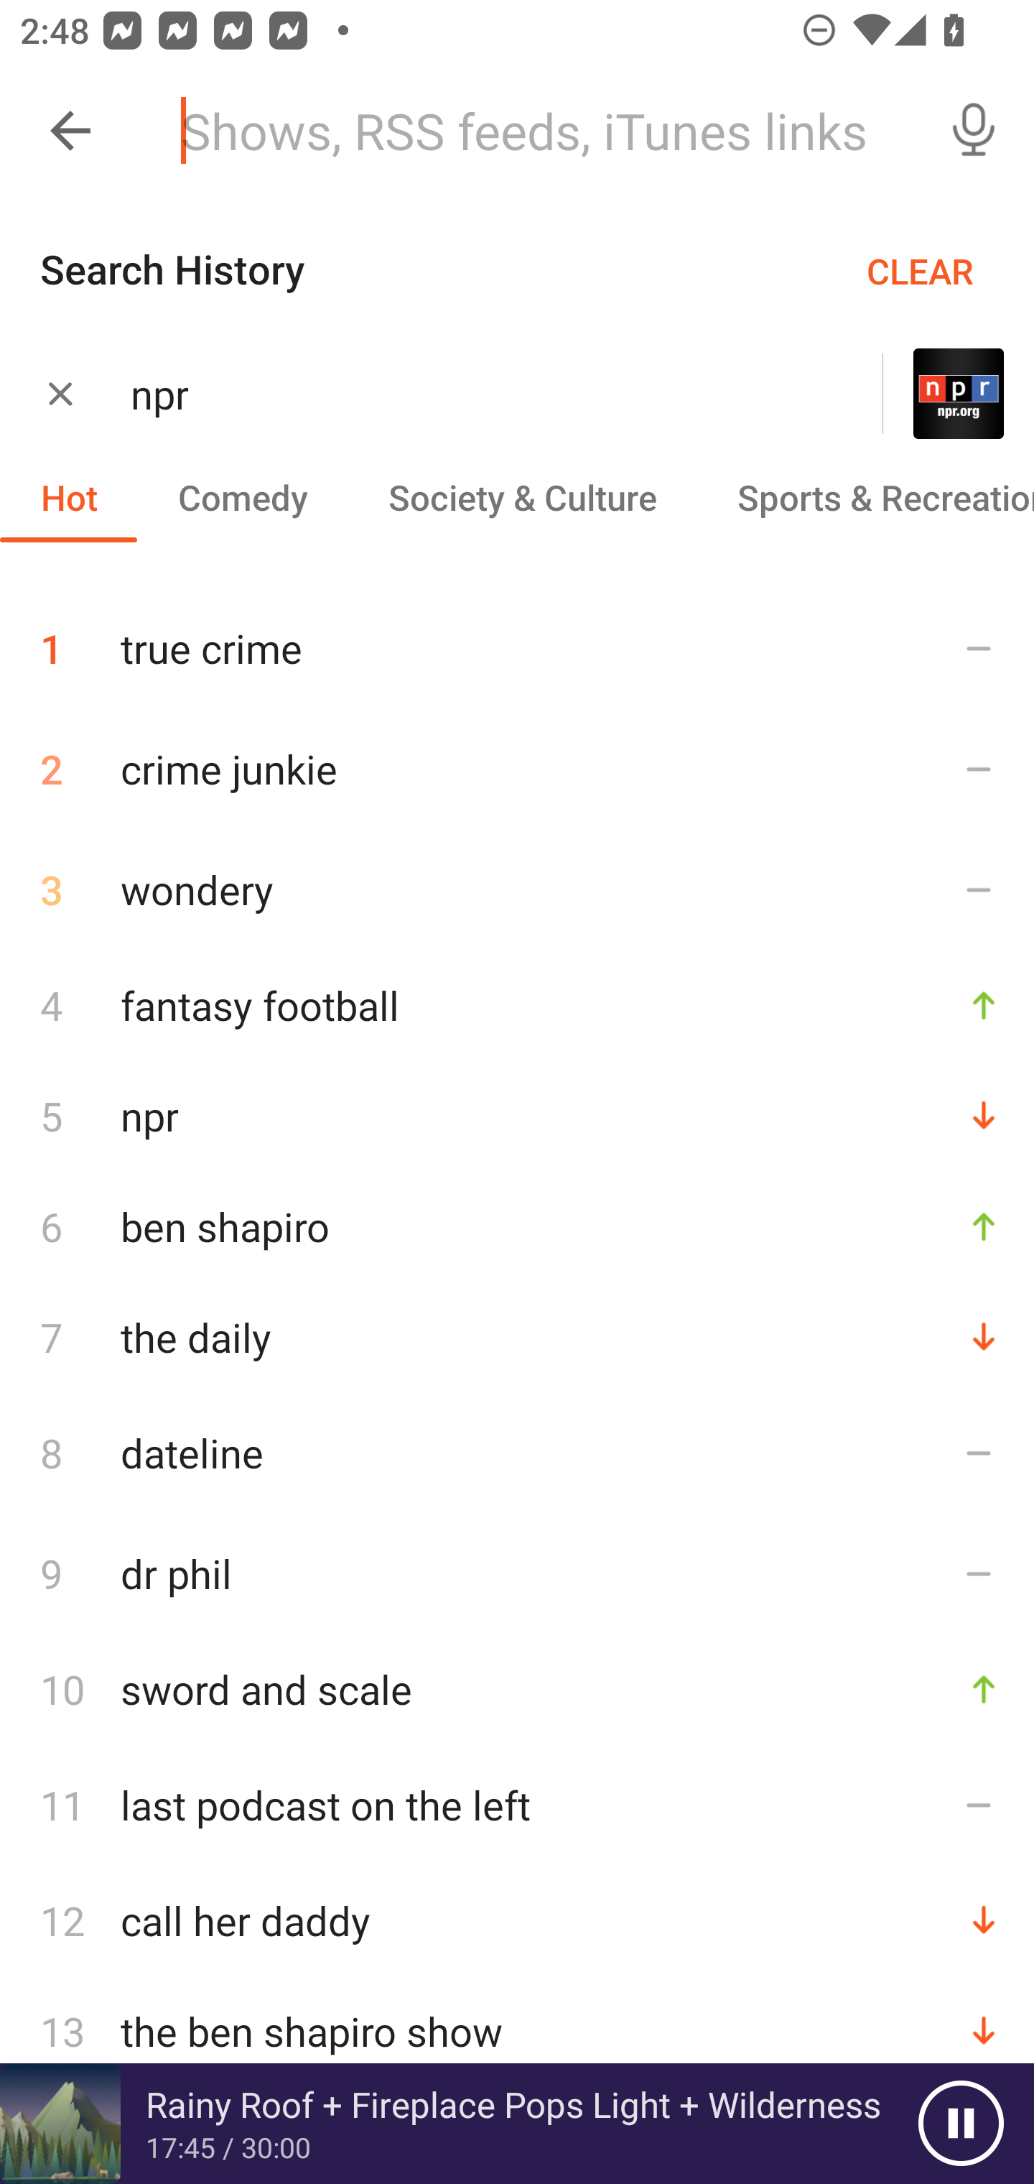 This screenshot has height=2184, width=1034. I want to click on 11 last podcast on the left, so click(517, 1805).